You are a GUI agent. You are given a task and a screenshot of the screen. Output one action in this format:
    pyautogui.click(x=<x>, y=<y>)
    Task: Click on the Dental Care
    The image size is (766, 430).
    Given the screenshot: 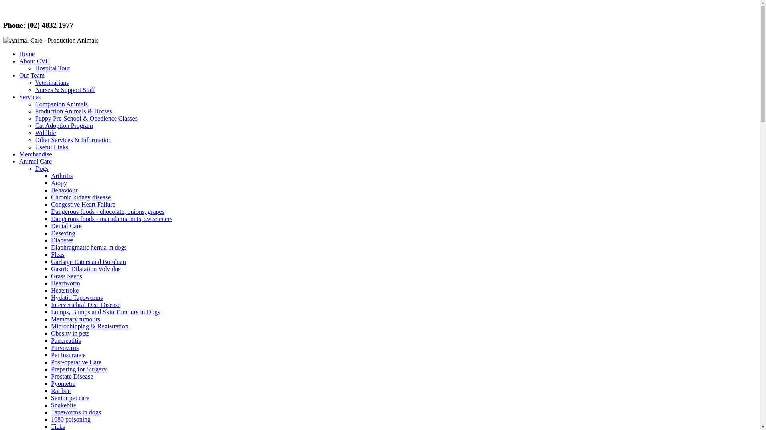 What is the action you would take?
    pyautogui.click(x=66, y=226)
    